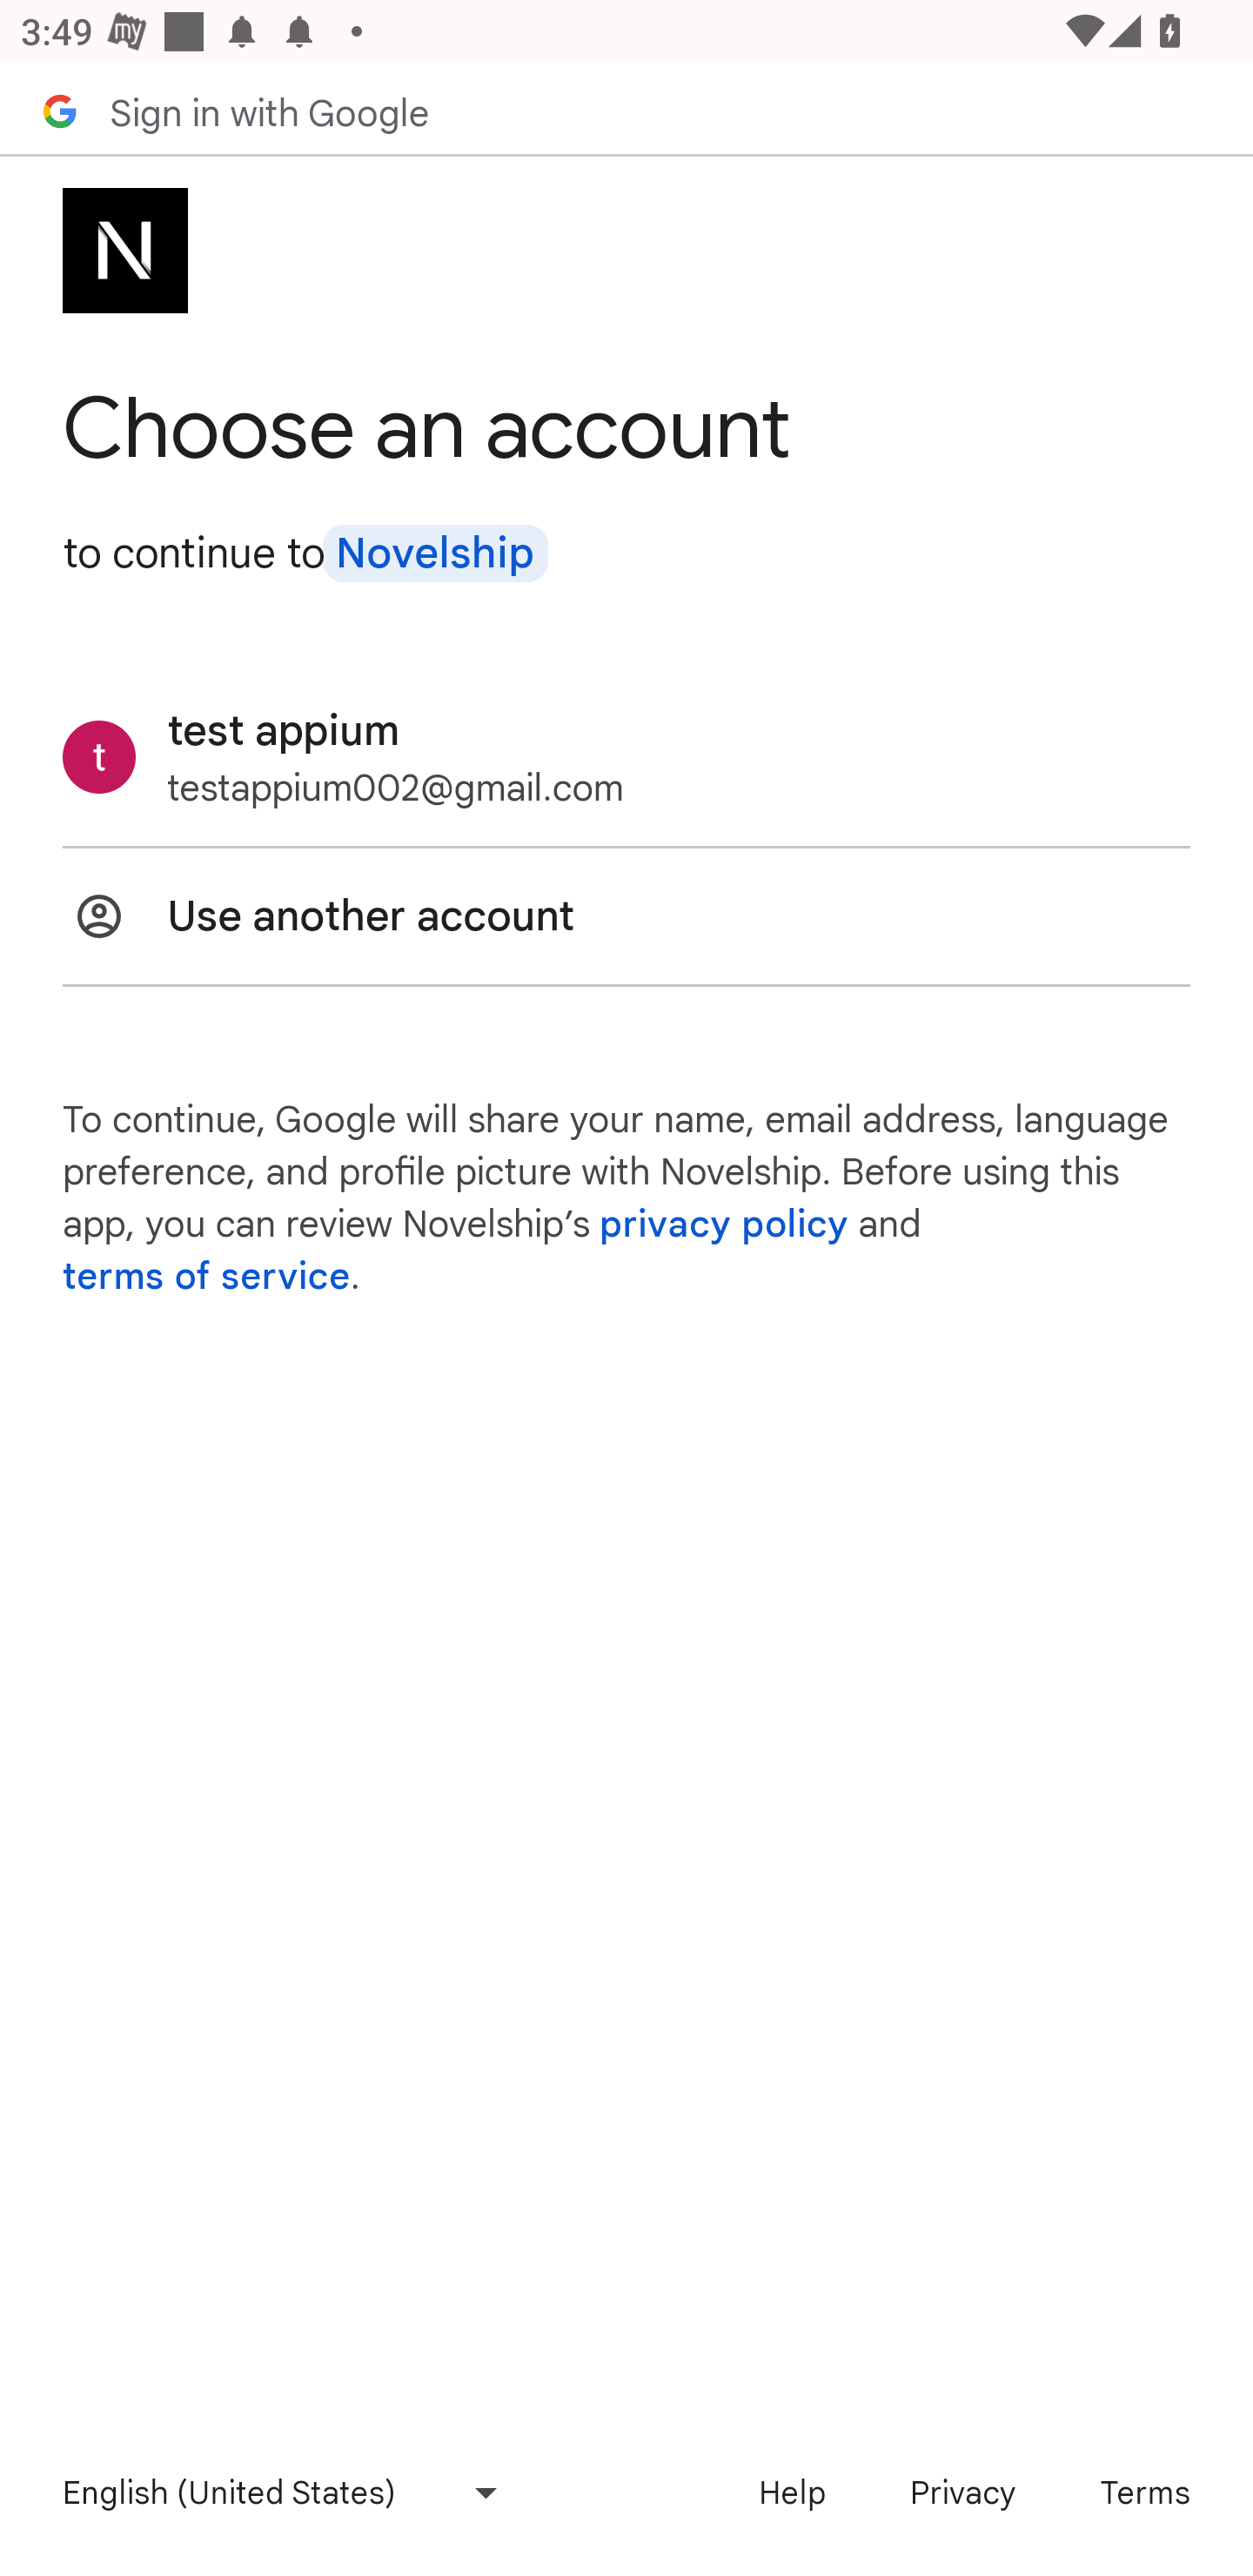 Image resolution: width=1253 pixels, height=2576 pixels. What do you see at coordinates (724, 1224) in the screenshot?
I see `privacy policy` at bounding box center [724, 1224].